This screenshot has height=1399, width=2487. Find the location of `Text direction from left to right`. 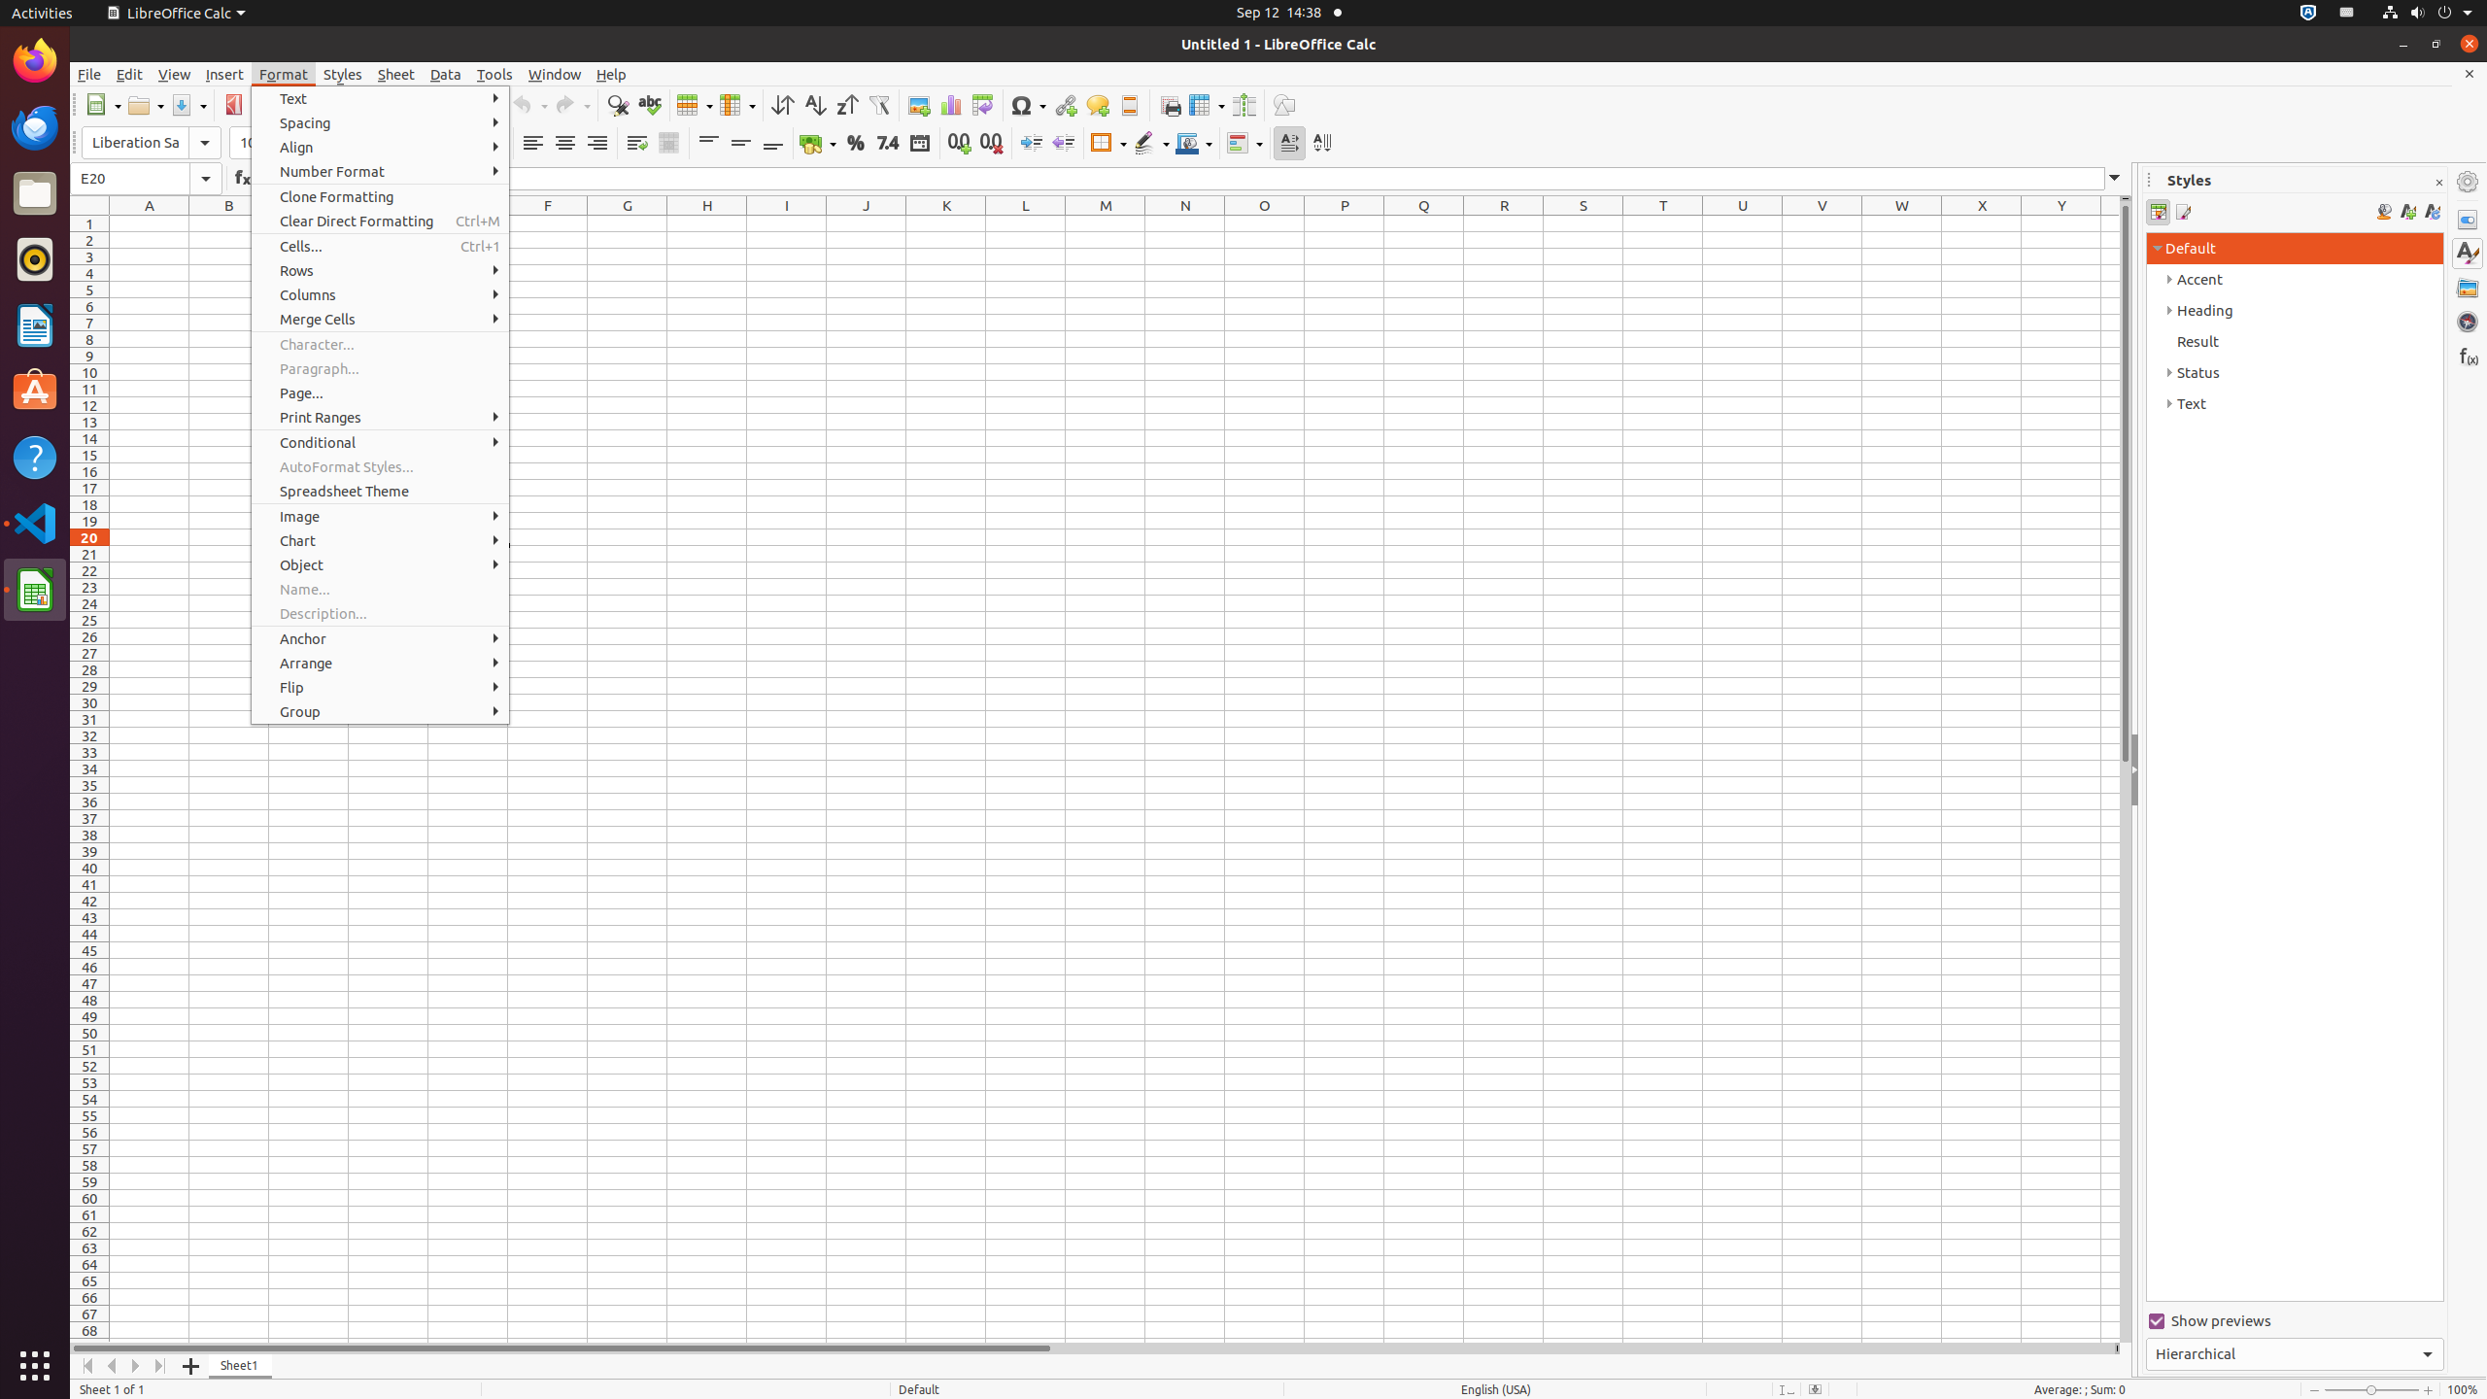

Text direction from left to right is located at coordinates (1290, 144).